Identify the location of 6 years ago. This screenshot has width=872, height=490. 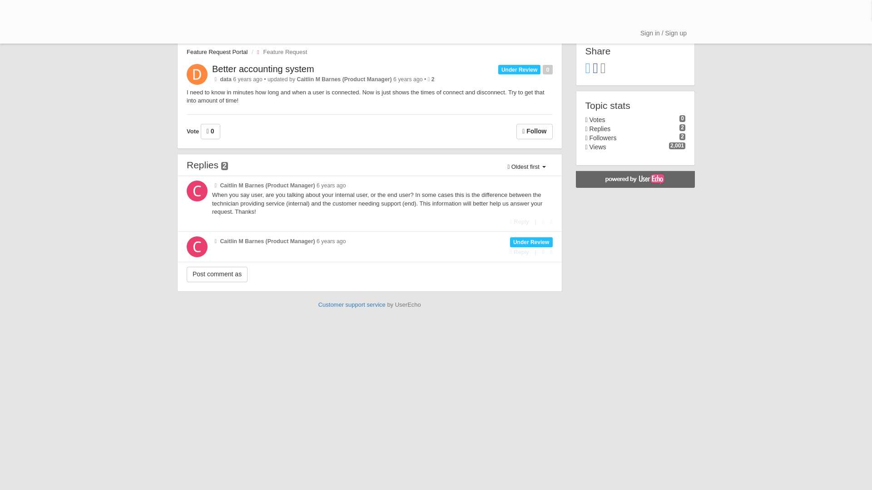
(331, 241).